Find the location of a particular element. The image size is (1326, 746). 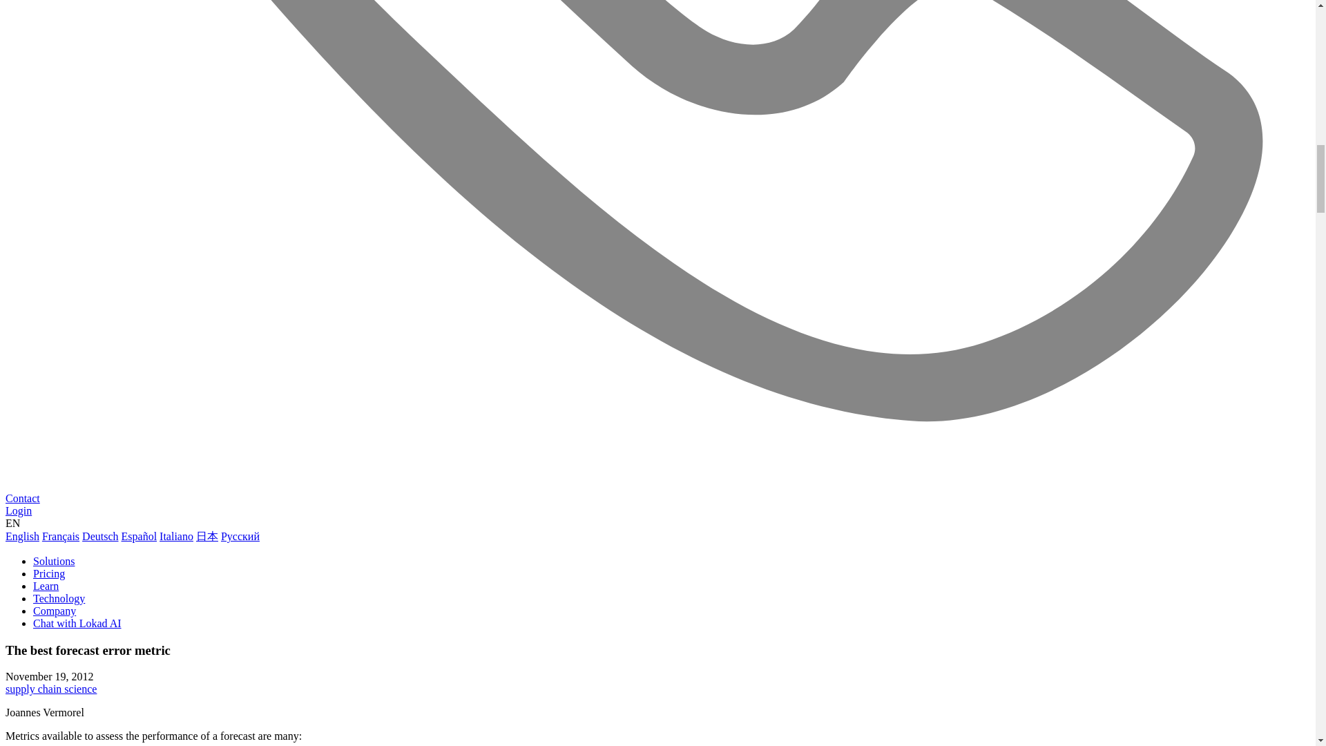

Technology is located at coordinates (59, 598).